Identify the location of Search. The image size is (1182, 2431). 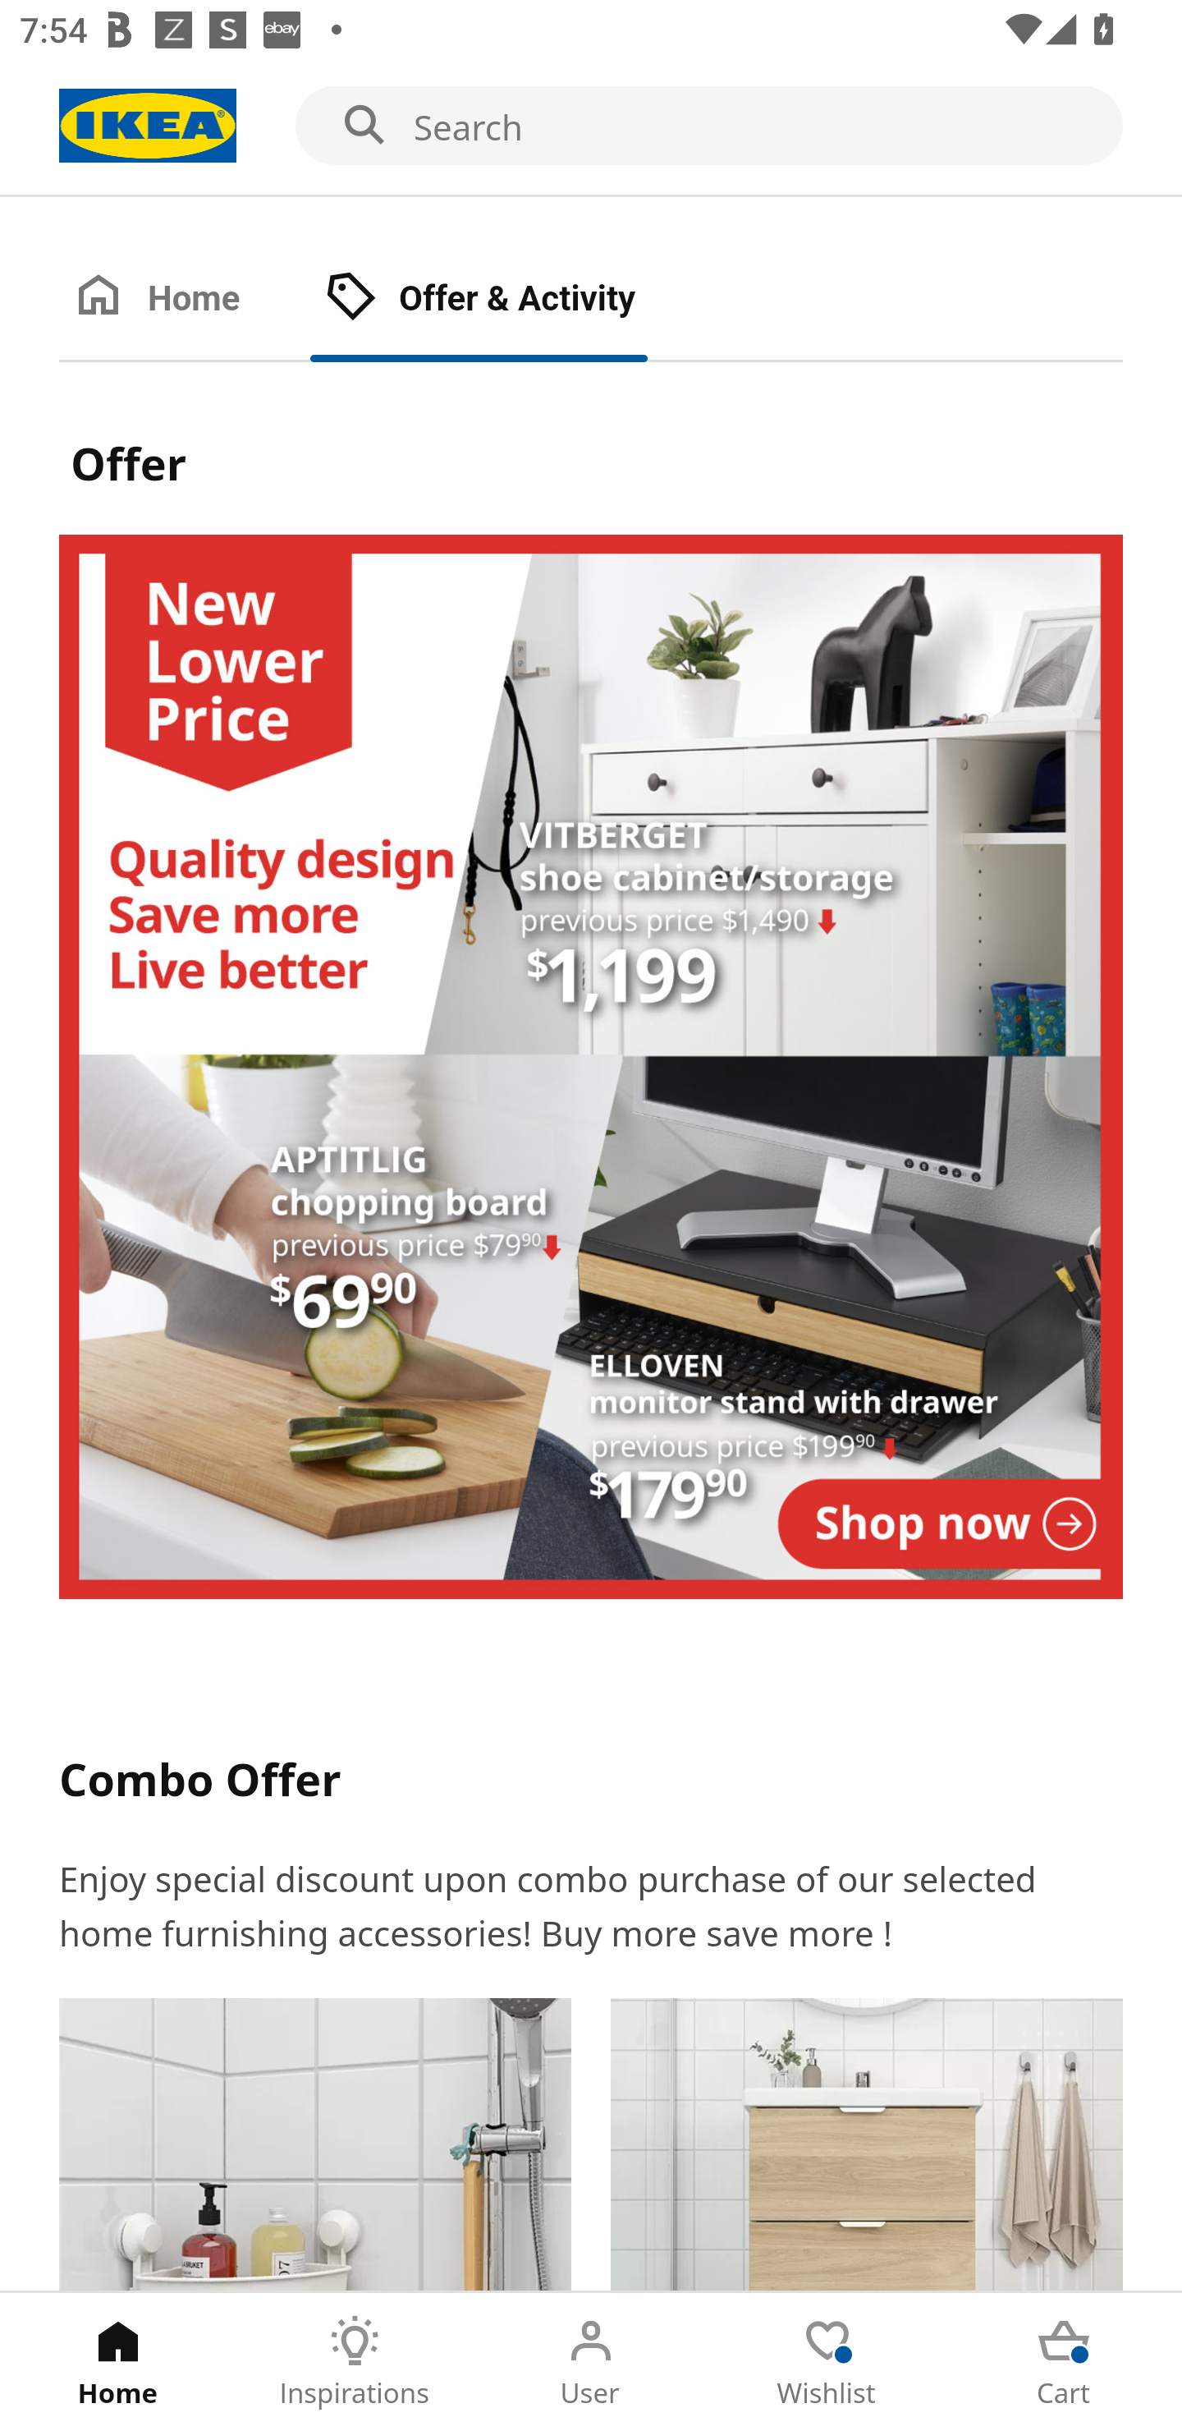
(591, 126).